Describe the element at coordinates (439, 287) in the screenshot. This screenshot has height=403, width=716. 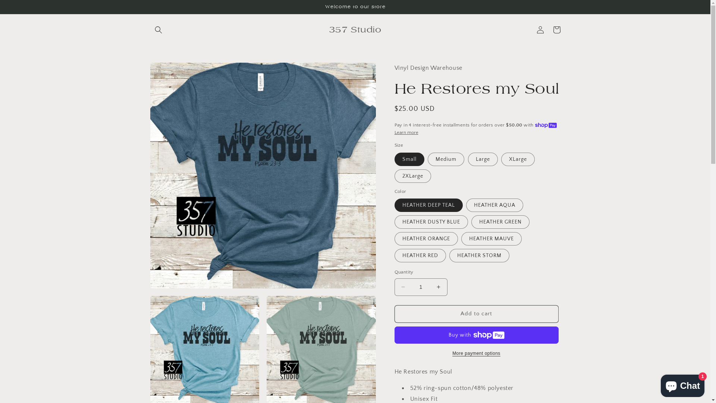
I see `Increase quantity for He Restores my Soul` at that location.